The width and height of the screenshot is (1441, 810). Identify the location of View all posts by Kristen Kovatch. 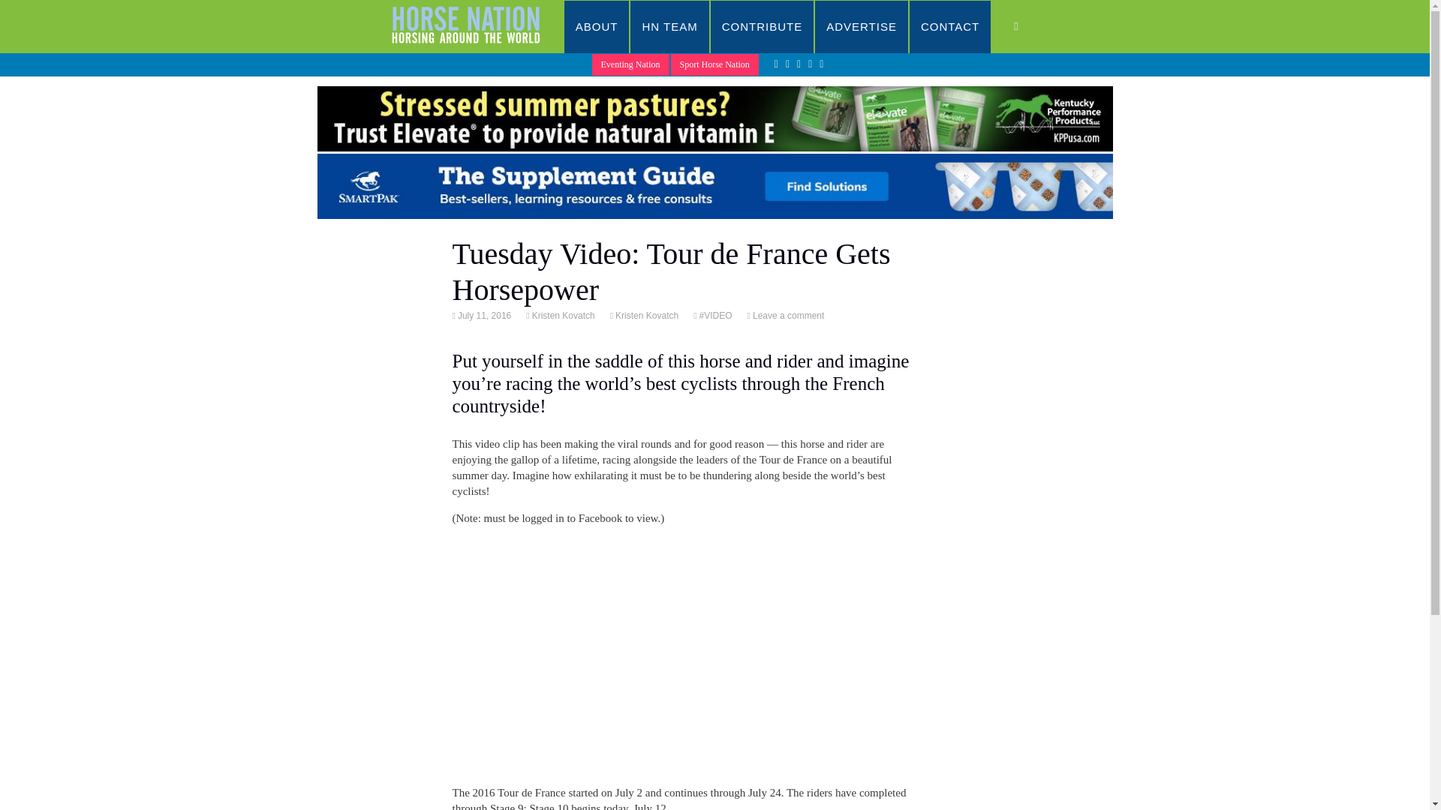
(562, 315).